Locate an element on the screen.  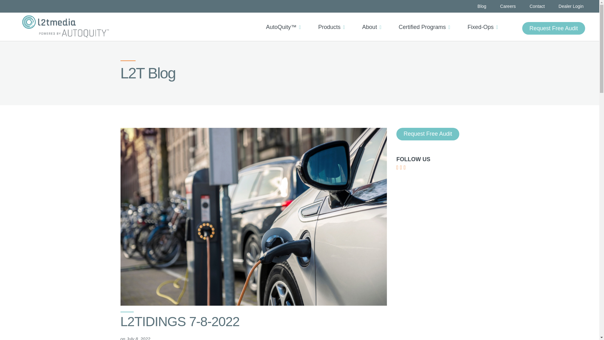
About is located at coordinates (374, 22).